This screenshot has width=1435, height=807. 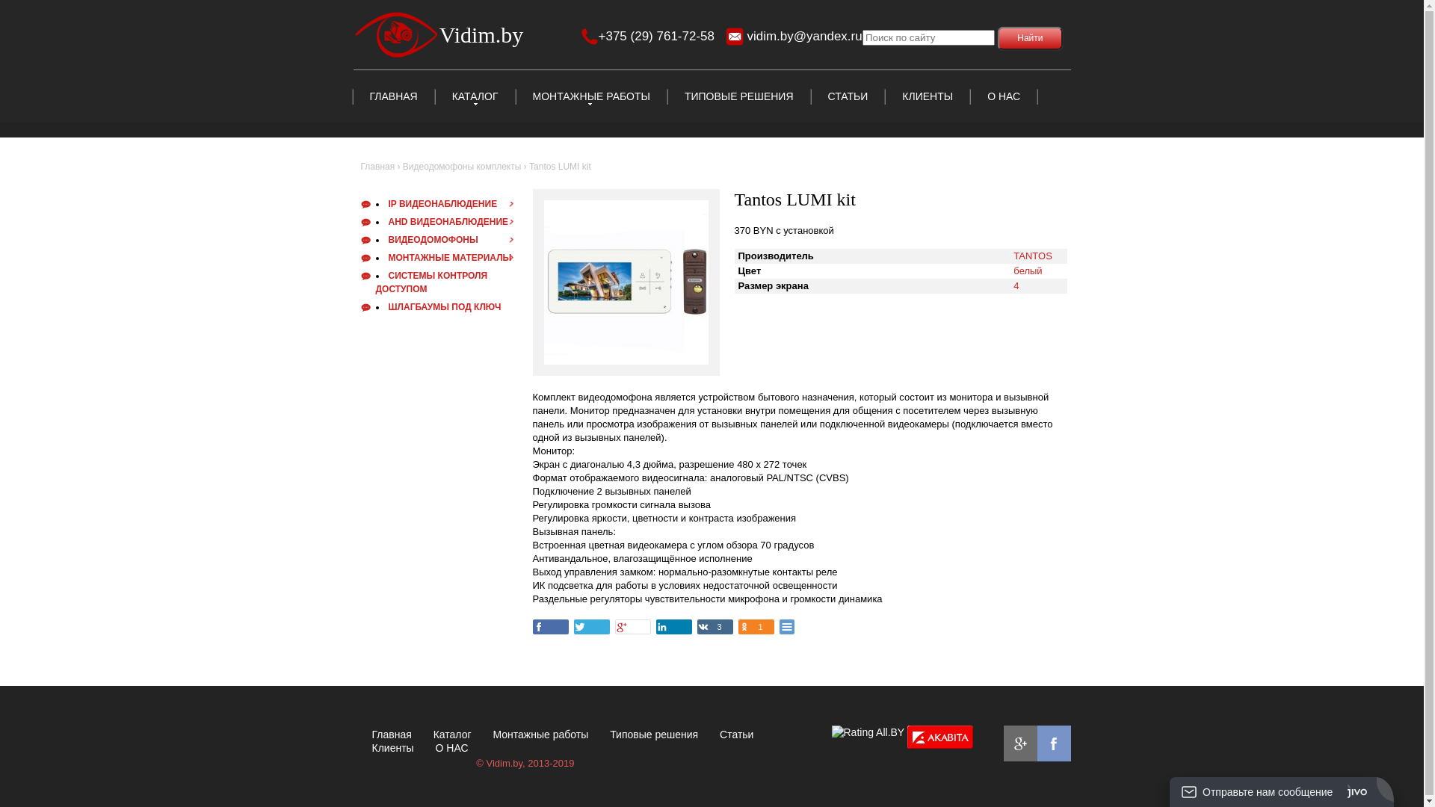 I want to click on Google+, so click(x=632, y=627).